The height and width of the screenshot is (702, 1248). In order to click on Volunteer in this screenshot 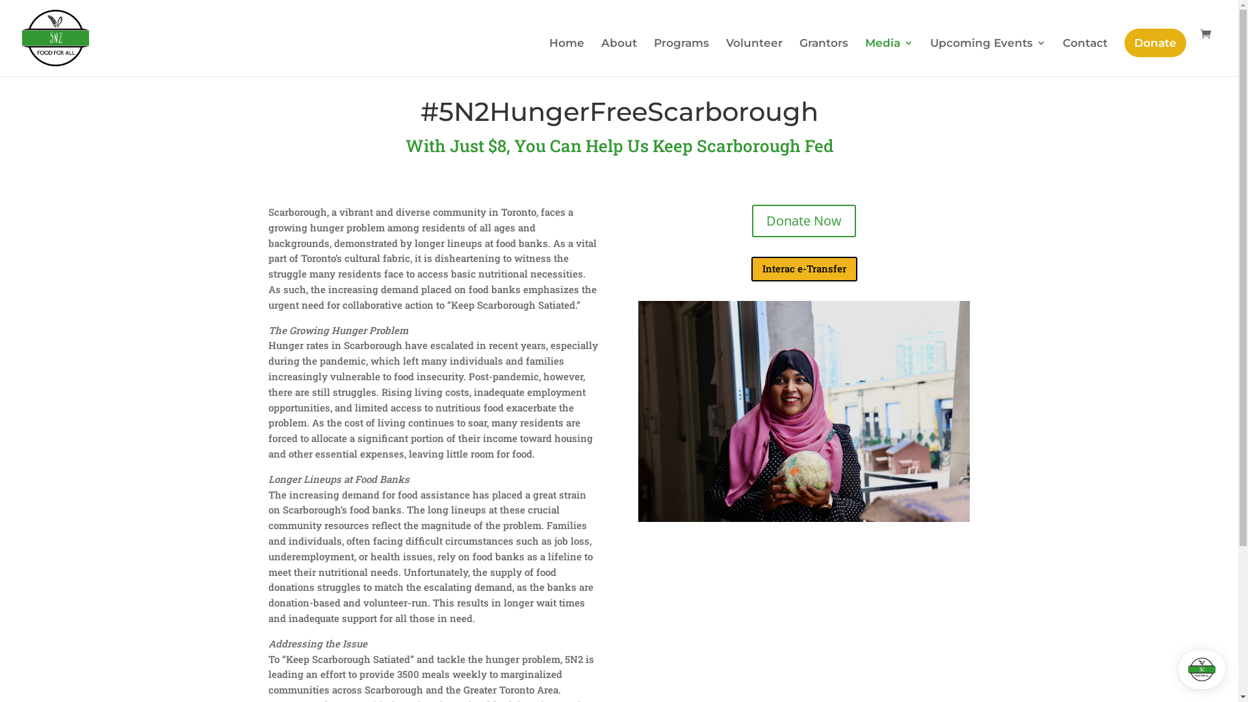, I will do `click(754, 57)`.